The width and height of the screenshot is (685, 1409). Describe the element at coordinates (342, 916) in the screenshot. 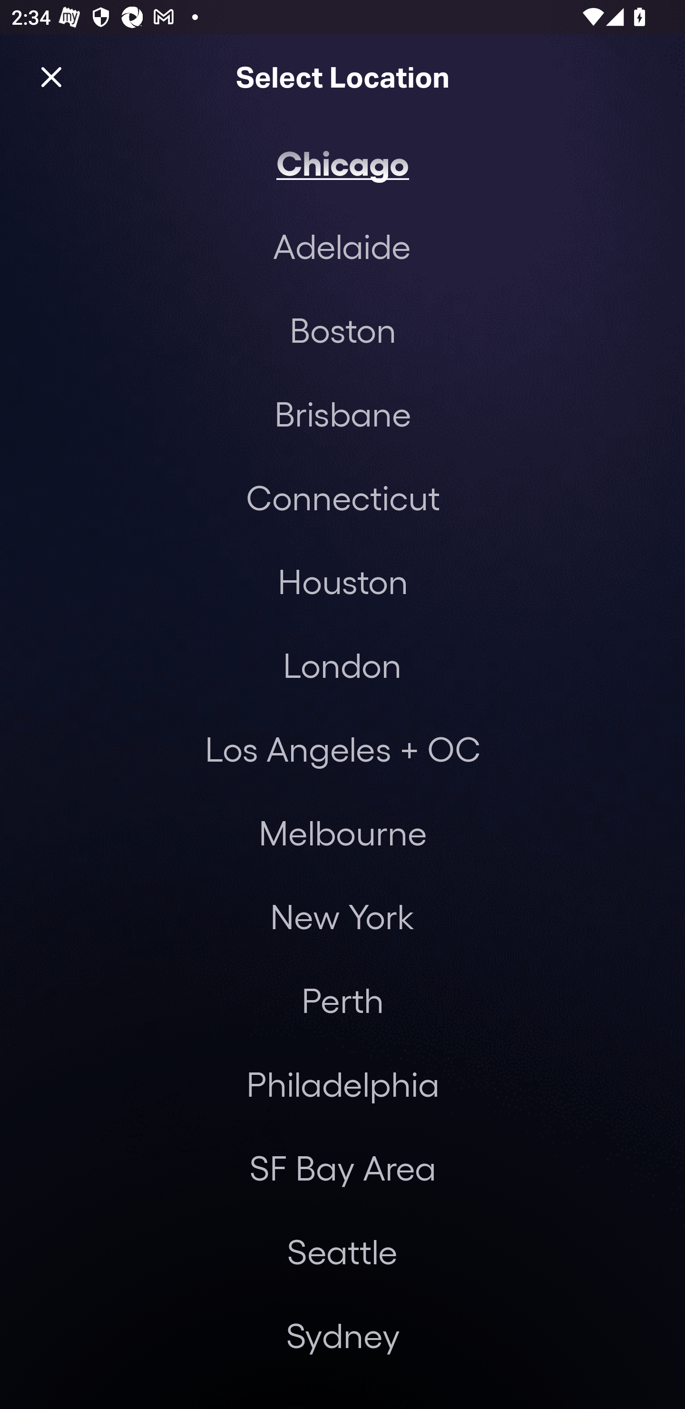

I see `New York` at that location.